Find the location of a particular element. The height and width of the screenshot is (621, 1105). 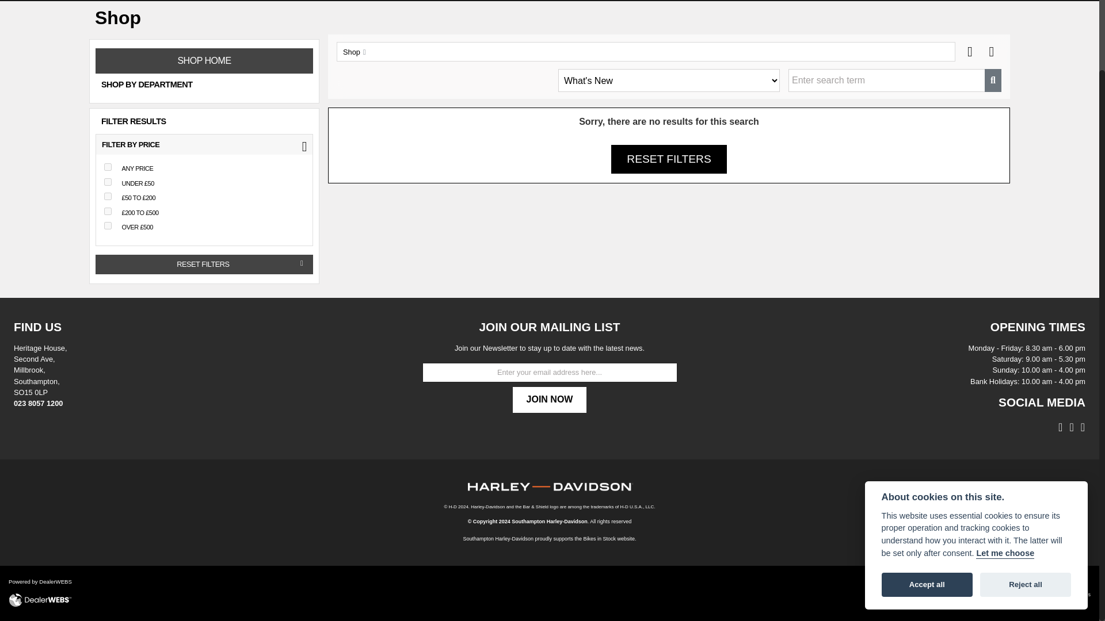

Admin Login is located at coordinates (1026, 595).